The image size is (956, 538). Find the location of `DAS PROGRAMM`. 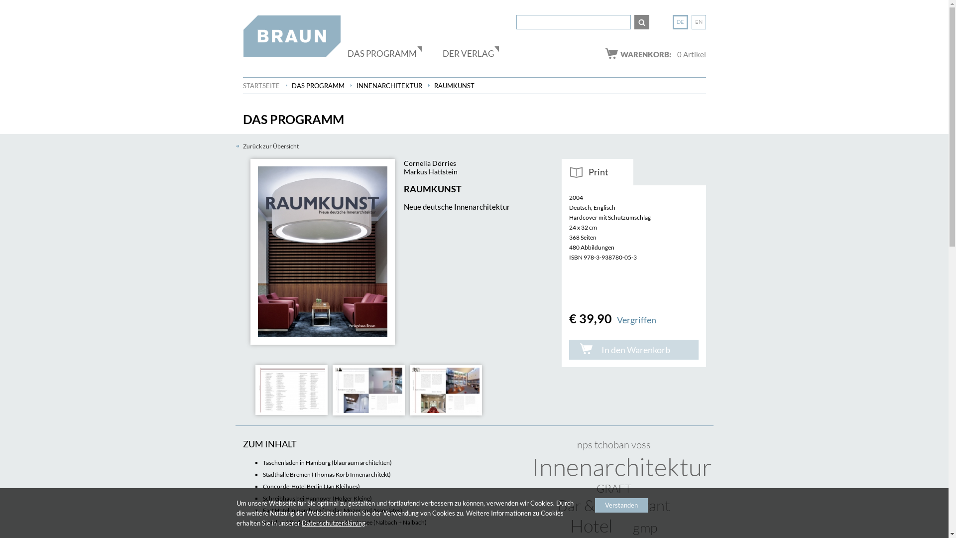

DAS PROGRAMM is located at coordinates (384, 51).